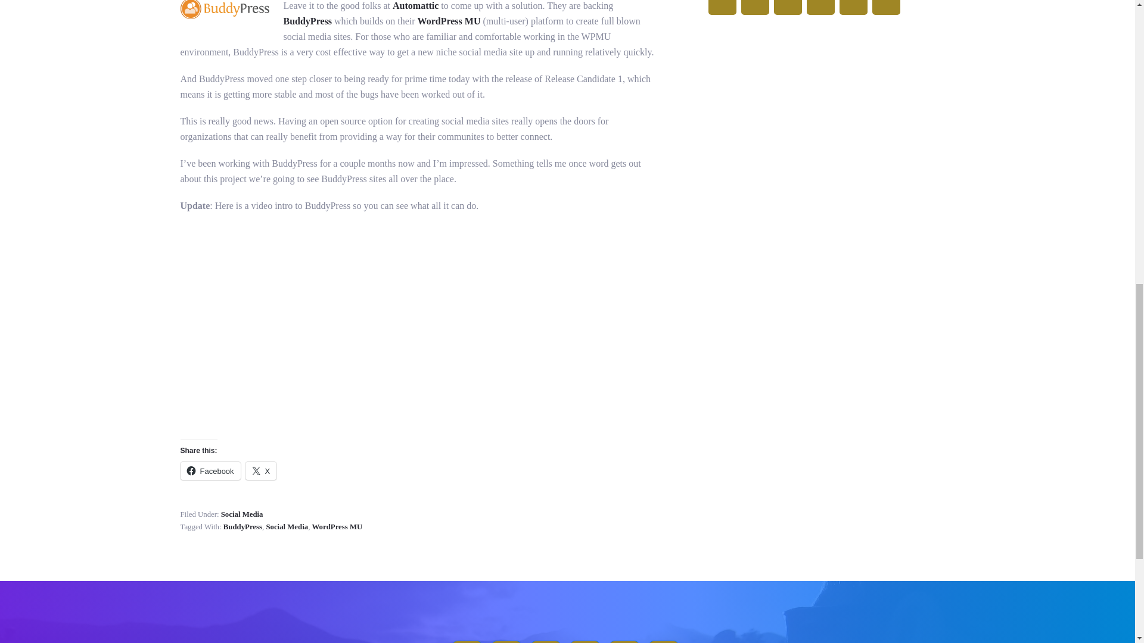 Image resolution: width=1144 pixels, height=643 pixels. What do you see at coordinates (308, 21) in the screenshot?
I see `BuddyPress` at bounding box center [308, 21].